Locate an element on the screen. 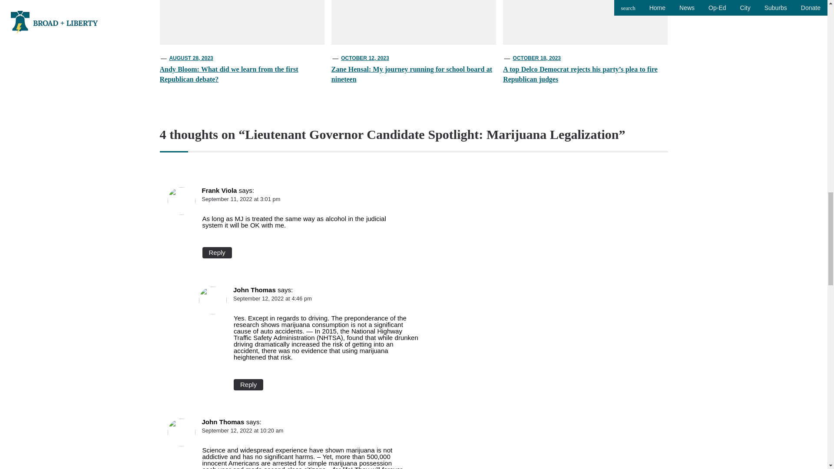 The width and height of the screenshot is (834, 469). OCTOBER 18, 2023 is located at coordinates (536, 58).